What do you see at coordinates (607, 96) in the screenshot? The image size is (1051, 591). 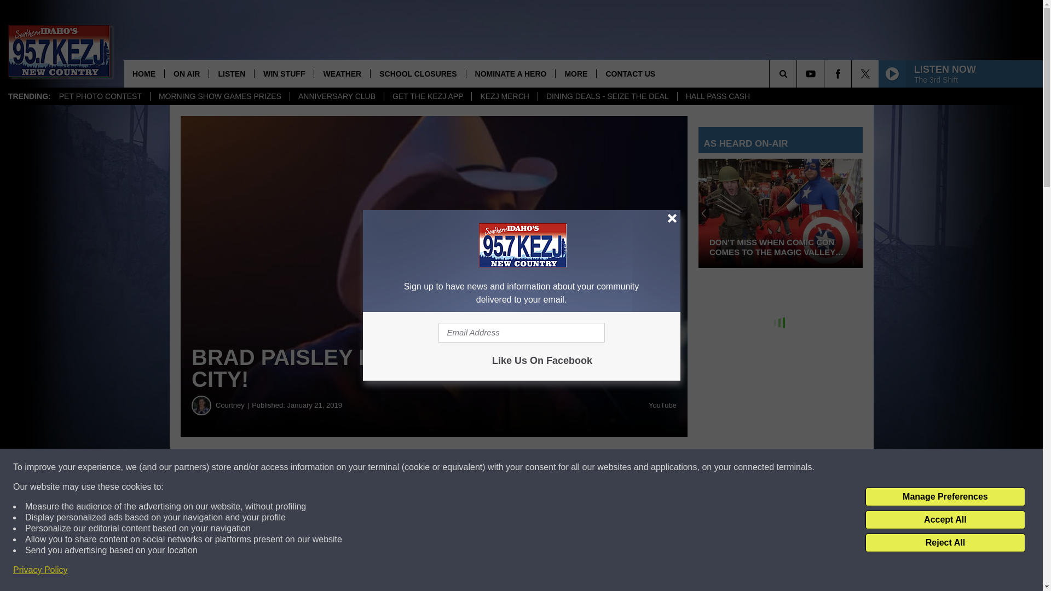 I see `DINING DEALS - SEIZE THE DEAL` at bounding box center [607, 96].